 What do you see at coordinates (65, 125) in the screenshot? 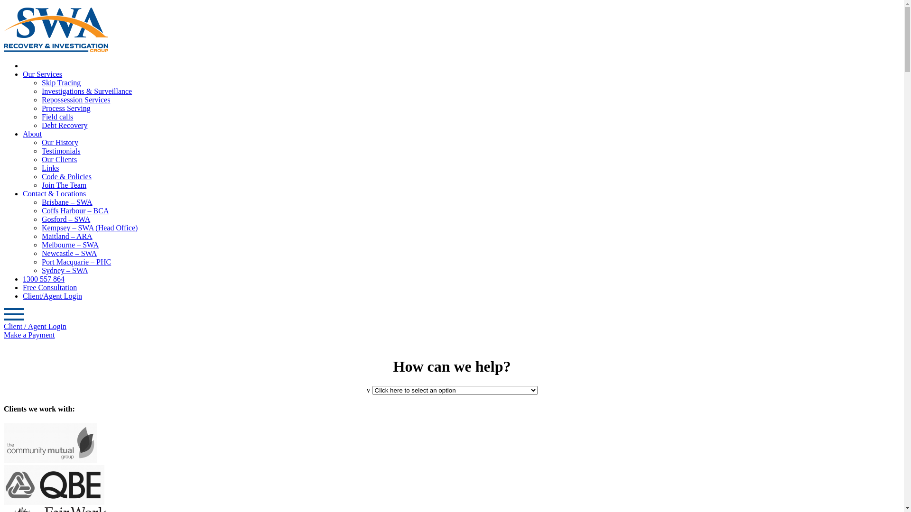
I see `Debt Recovery` at bounding box center [65, 125].